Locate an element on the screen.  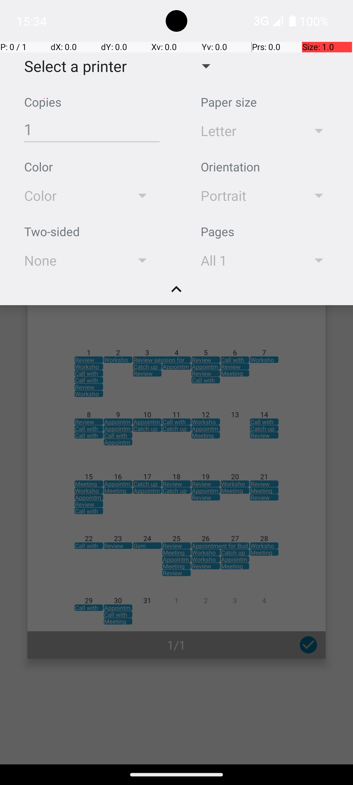
Page 1 of 1 is located at coordinates (176, 452).